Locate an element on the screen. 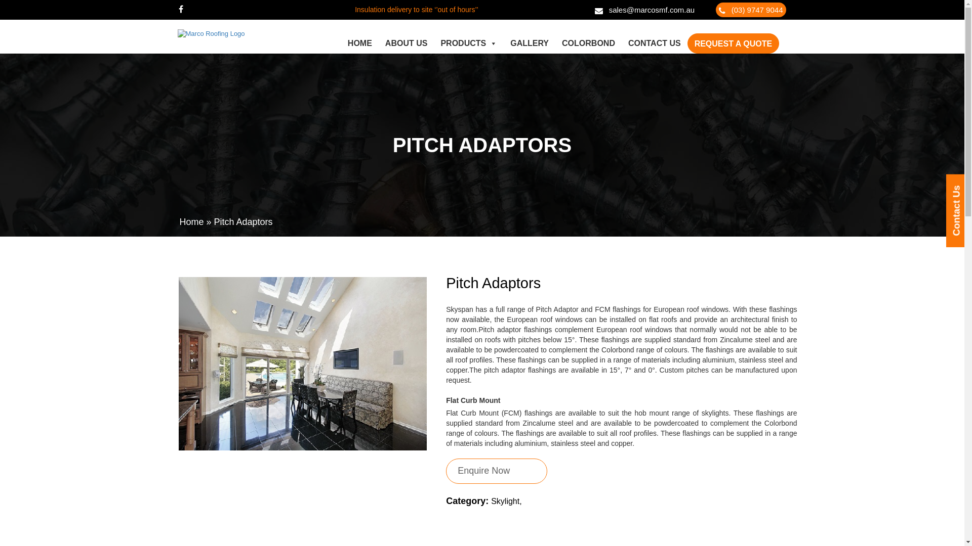 This screenshot has height=546, width=972. sales@marcosmf.com.au is located at coordinates (645, 10).